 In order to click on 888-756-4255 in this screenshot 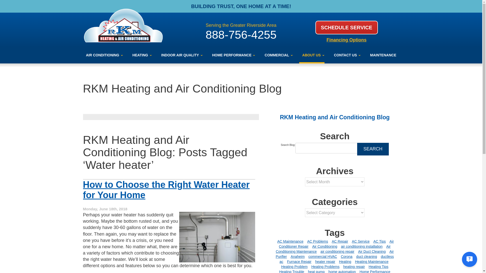, I will do `click(241, 35)`.